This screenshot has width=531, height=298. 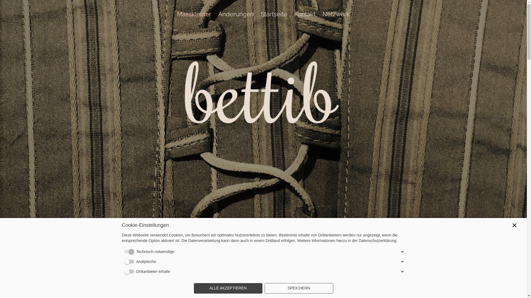 What do you see at coordinates (274, 15) in the screenshot?
I see `Startseite` at bounding box center [274, 15].